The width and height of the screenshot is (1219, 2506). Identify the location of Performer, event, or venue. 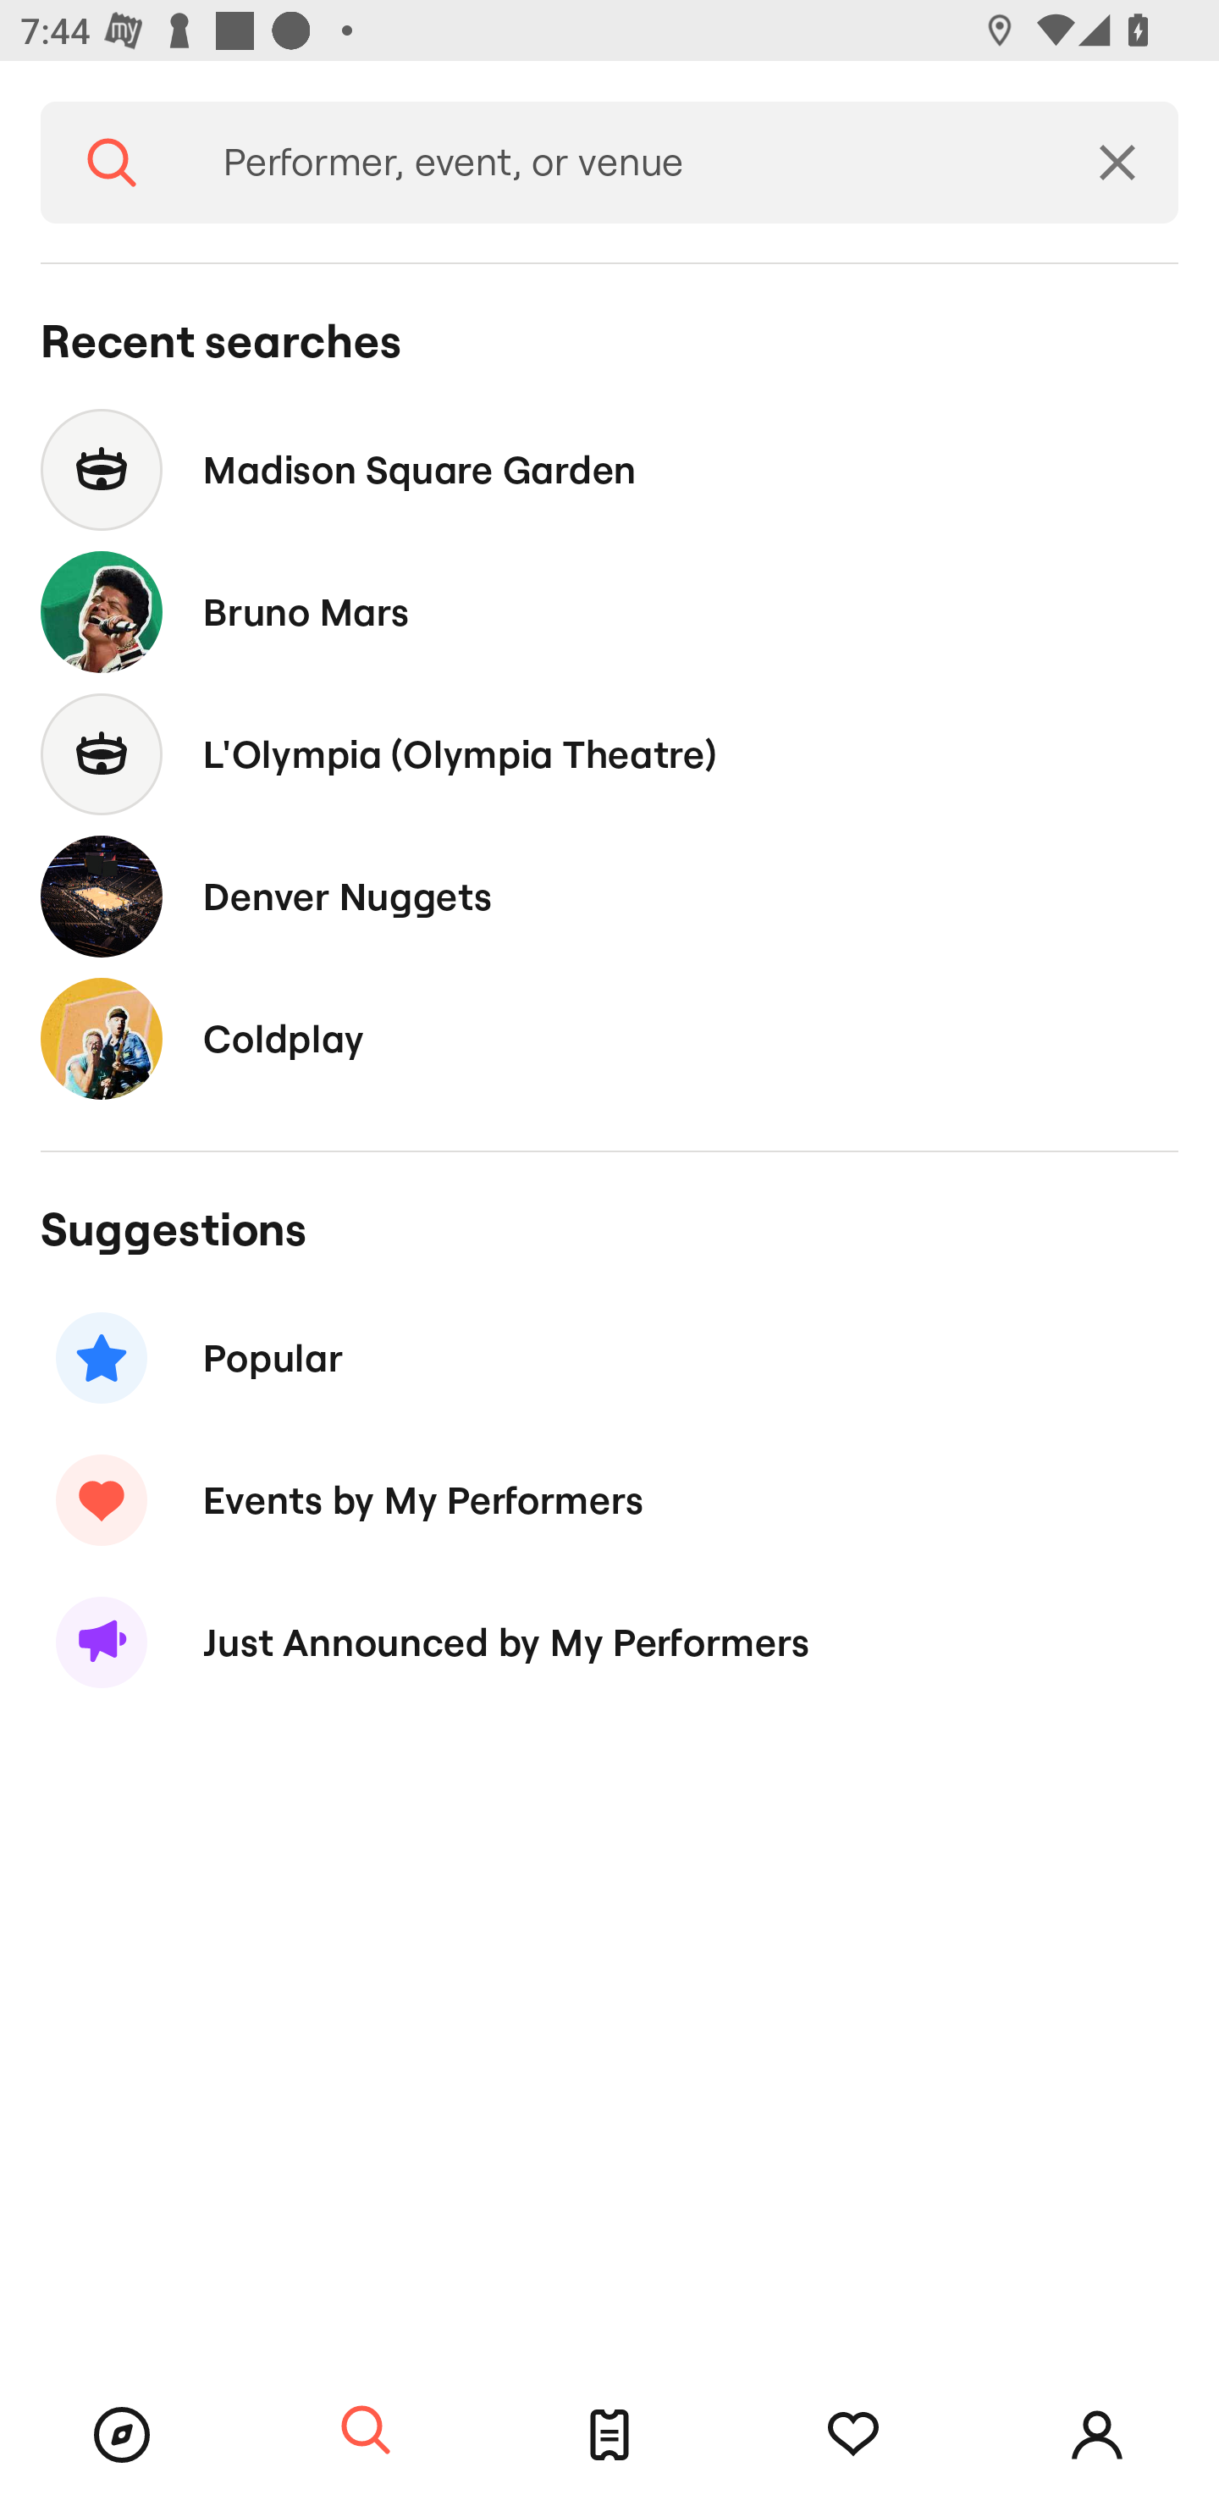
(620, 163).